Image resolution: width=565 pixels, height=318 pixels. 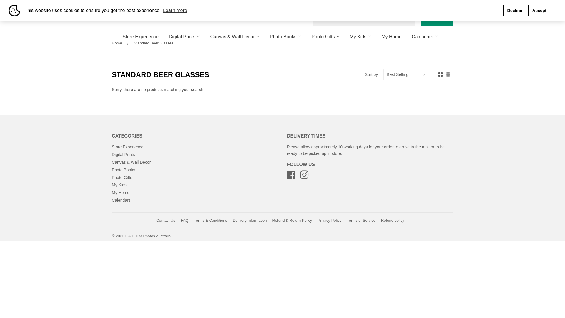 I want to click on Refund & Return Policy, so click(x=292, y=220).